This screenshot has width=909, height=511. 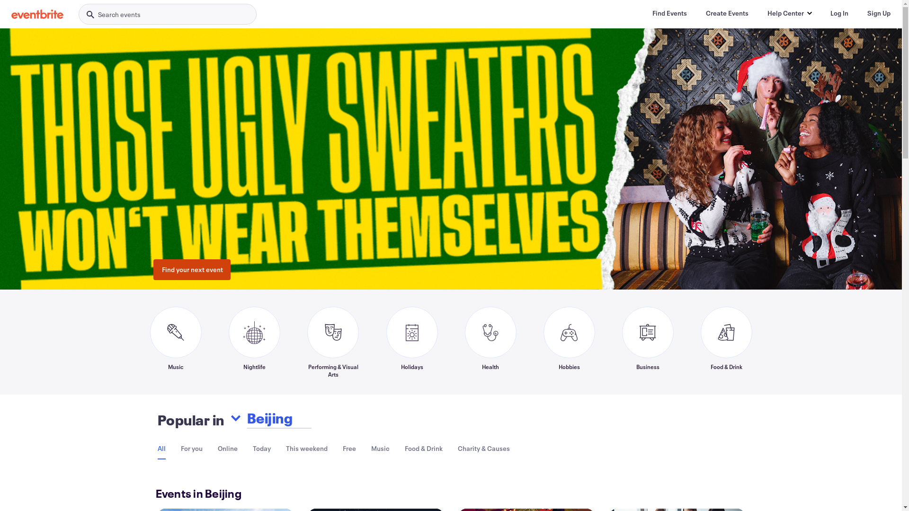 What do you see at coordinates (648, 342) in the screenshot?
I see `Business` at bounding box center [648, 342].